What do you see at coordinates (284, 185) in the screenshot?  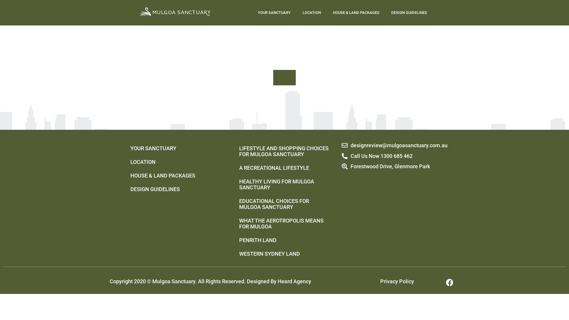 I see `HEALTHY LIVING FOR MULGOA SANCTUARY` at bounding box center [284, 185].